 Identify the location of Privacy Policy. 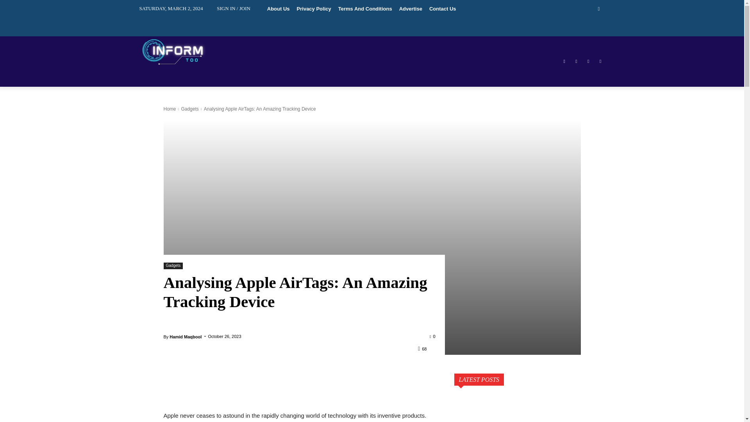
(314, 9).